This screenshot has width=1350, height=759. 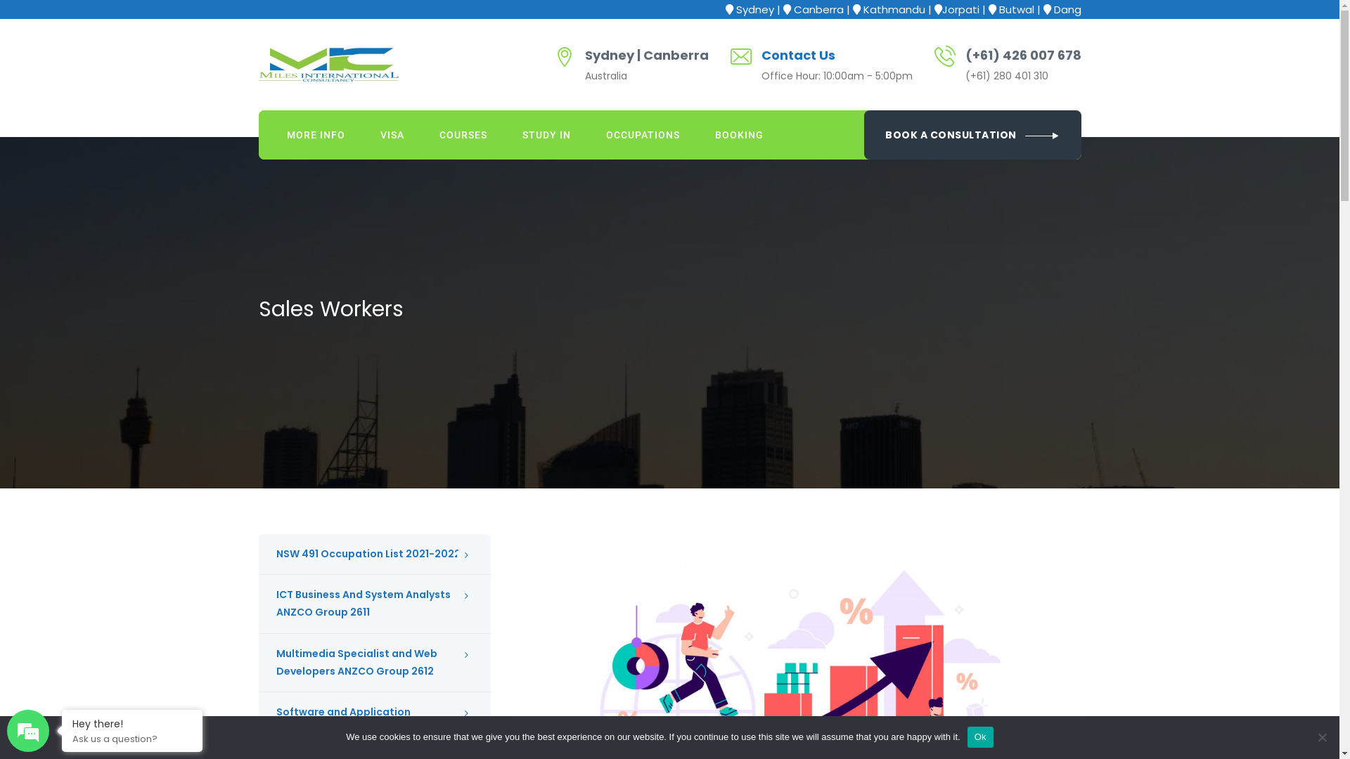 I want to click on Sydney, so click(x=754, y=10).